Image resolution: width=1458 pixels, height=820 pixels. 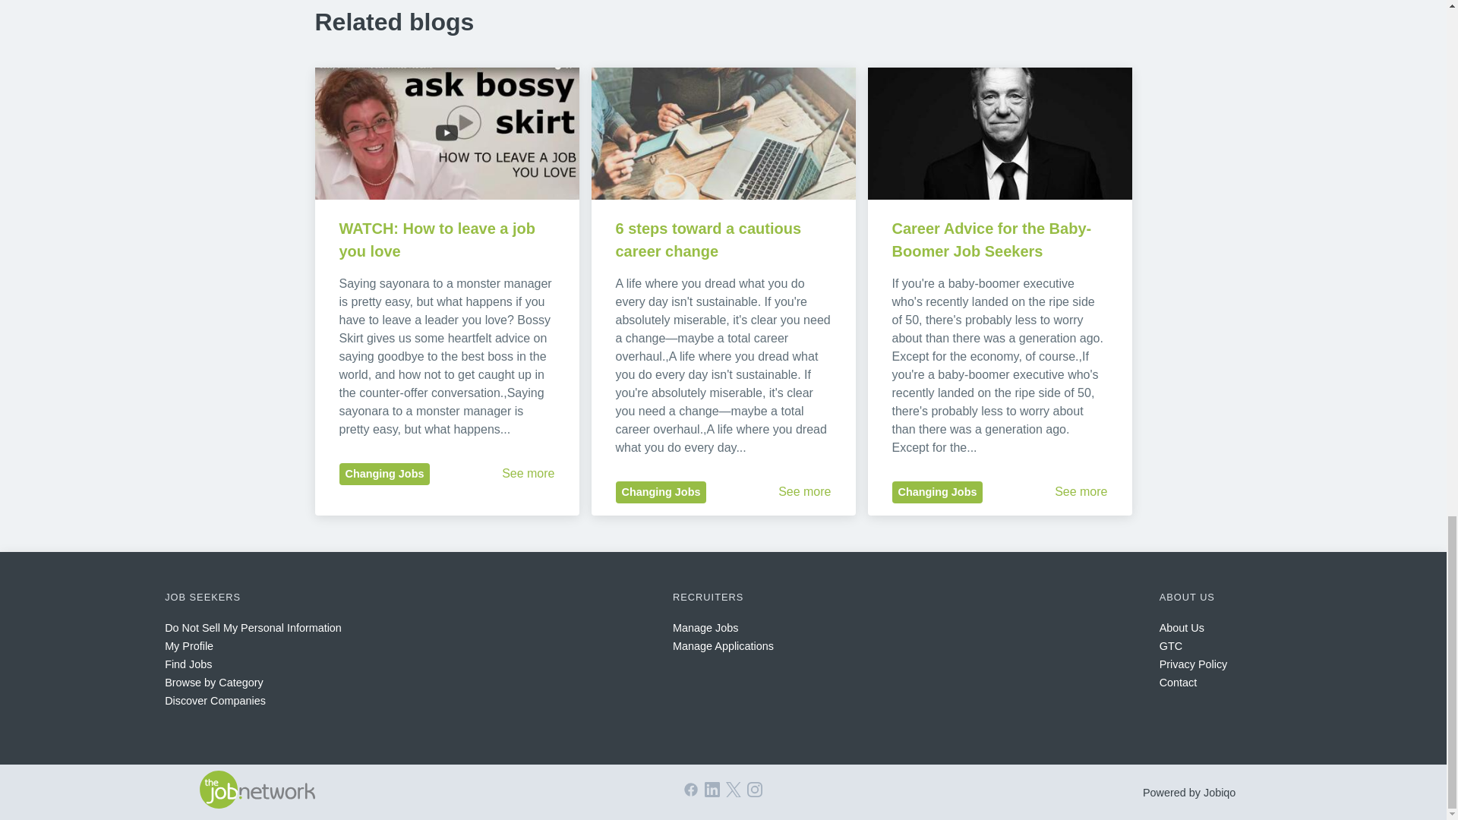 I want to click on Instagram logo, so click(x=755, y=790).